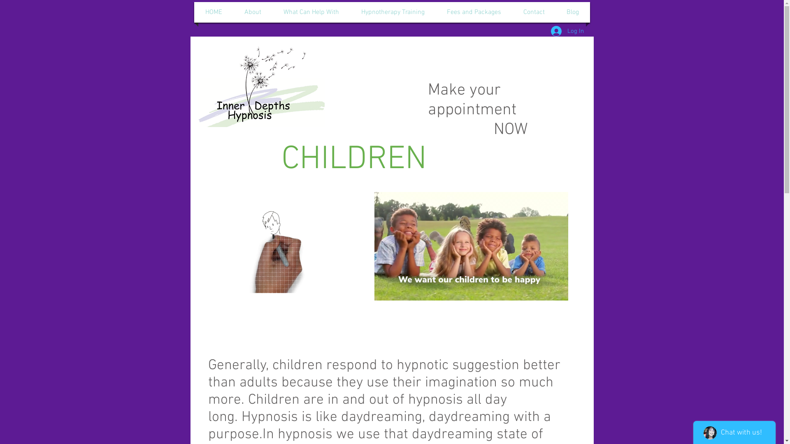 The height and width of the screenshot is (444, 790). Describe the element at coordinates (474, 12) in the screenshot. I see `Fees and Packages` at that location.